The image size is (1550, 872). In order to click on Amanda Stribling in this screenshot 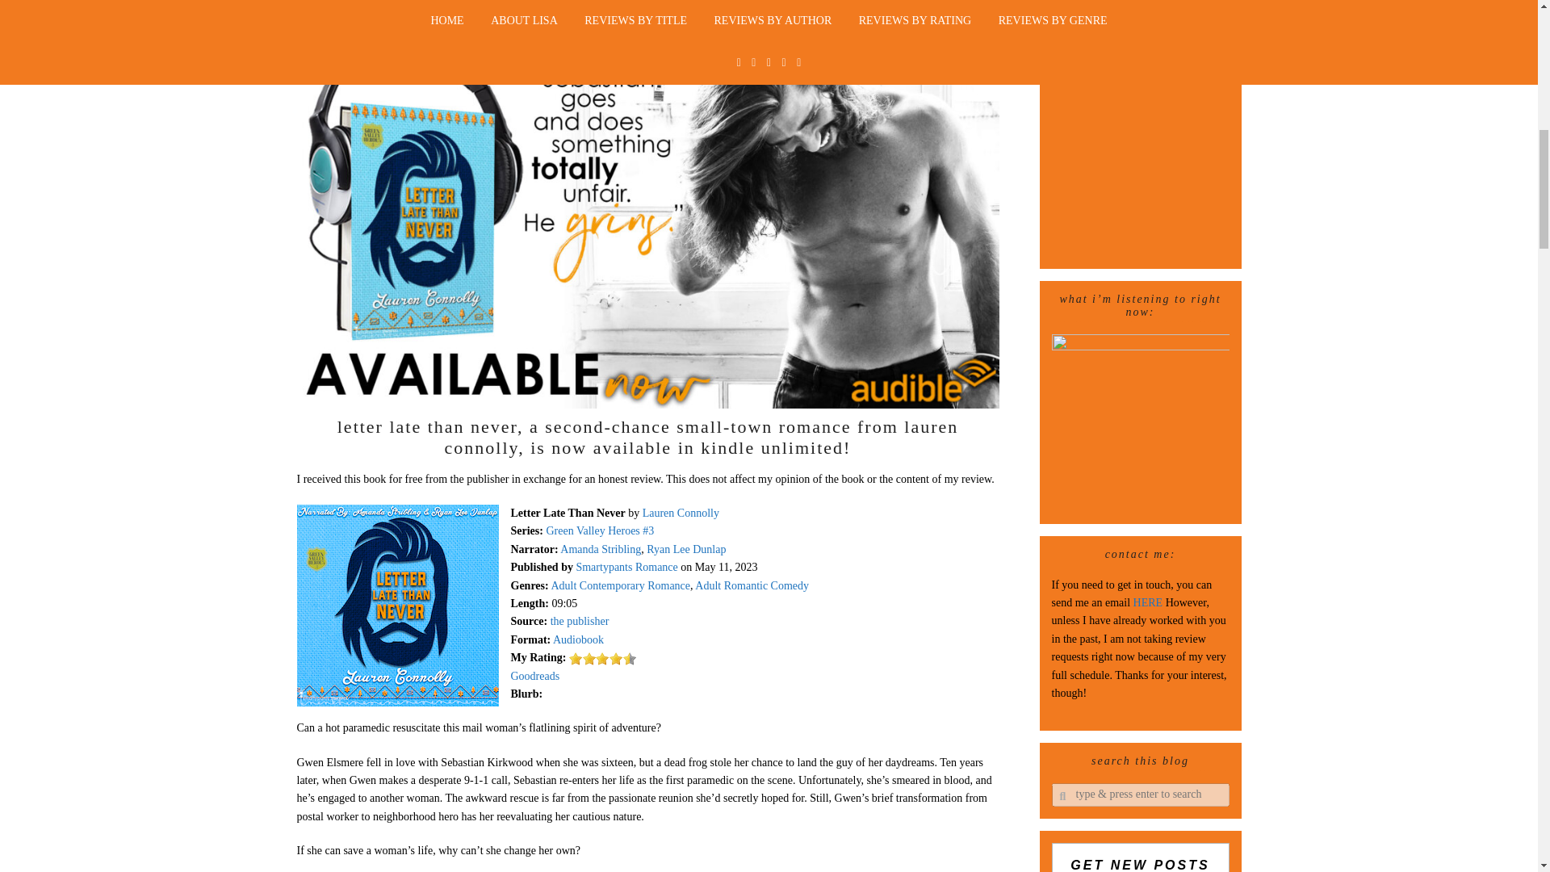, I will do `click(601, 549)`.